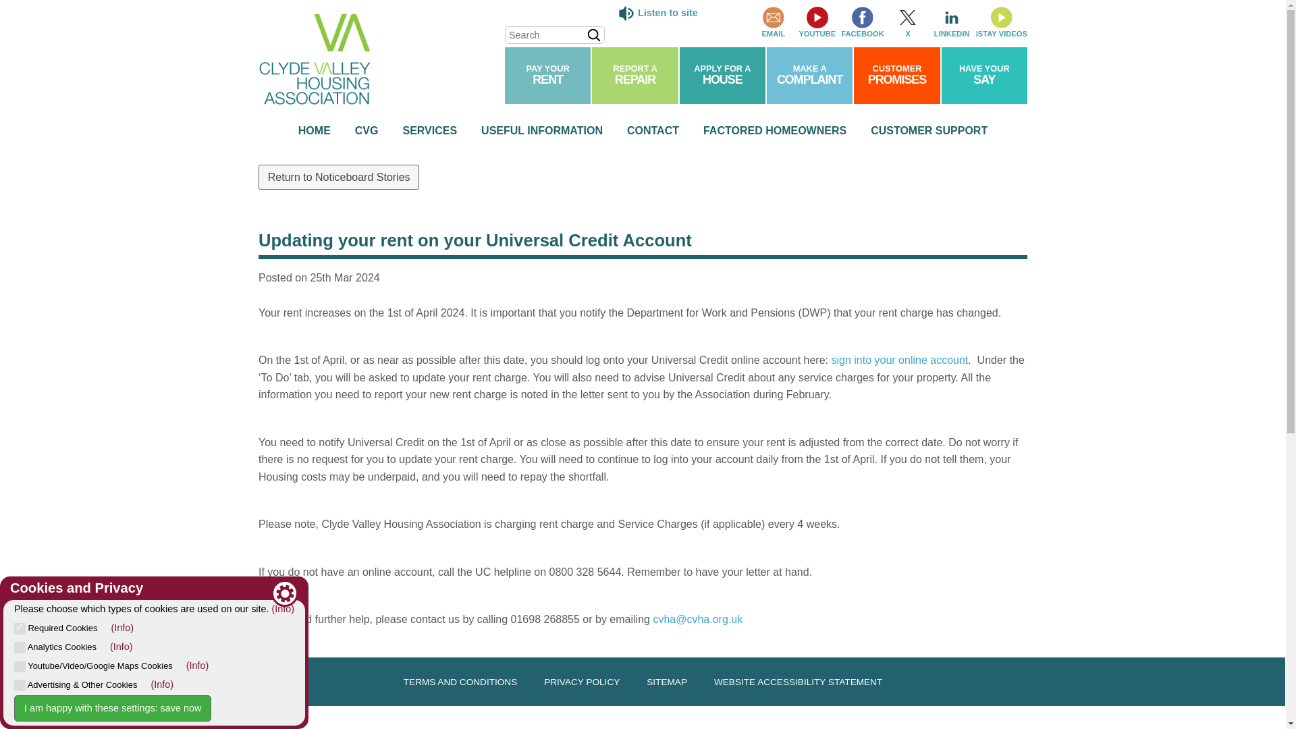 Image resolution: width=1296 pixels, height=729 pixels. I want to click on CVG, so click(773, 23).